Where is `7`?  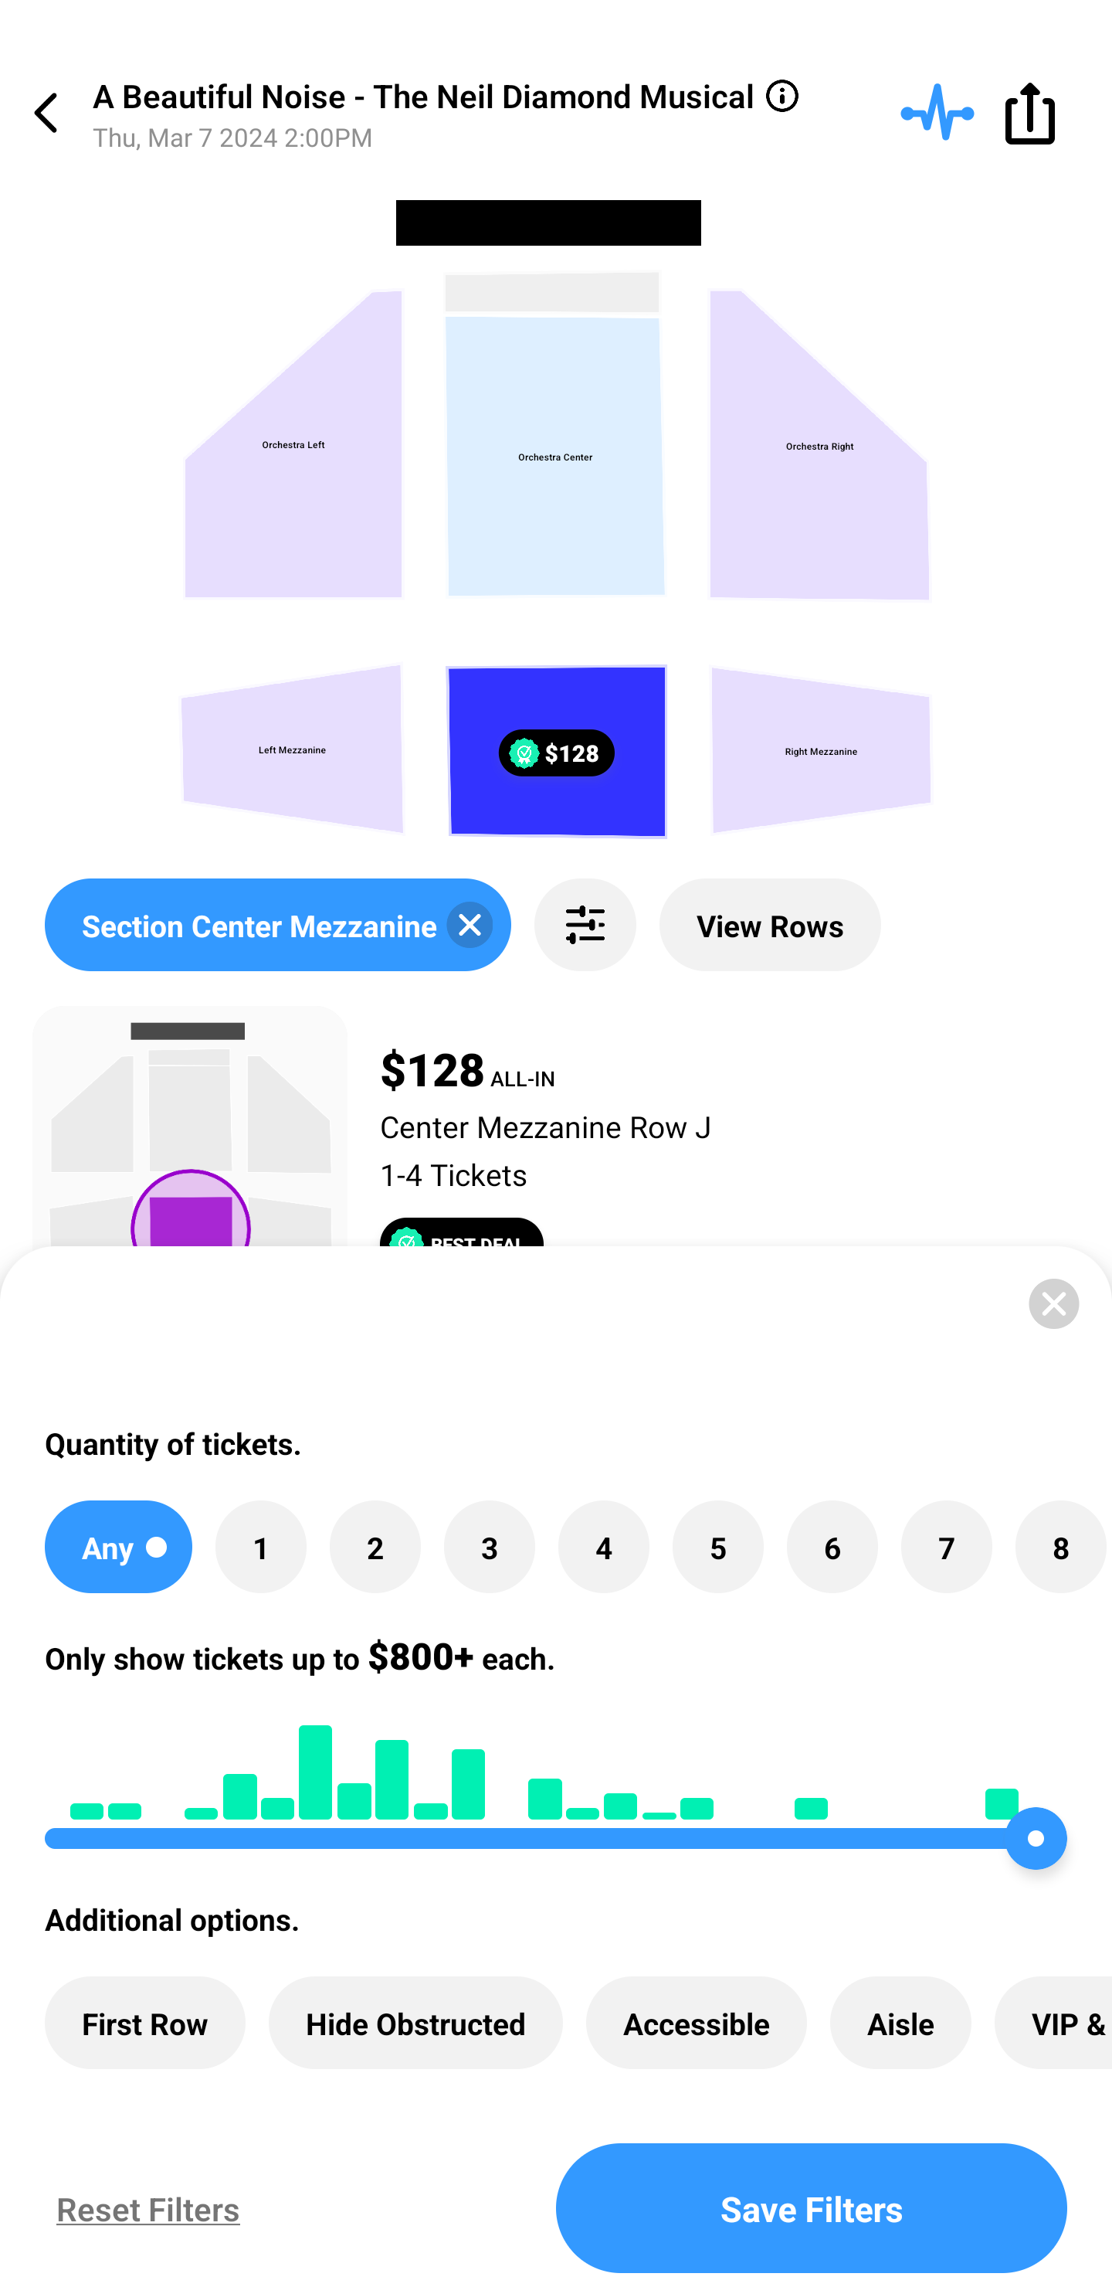
7 is located at coordinates (946, 1547).